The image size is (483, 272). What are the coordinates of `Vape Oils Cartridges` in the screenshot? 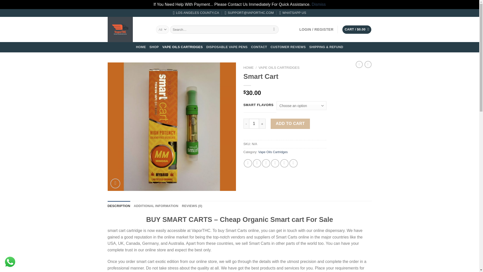 It's located at (273, 152).